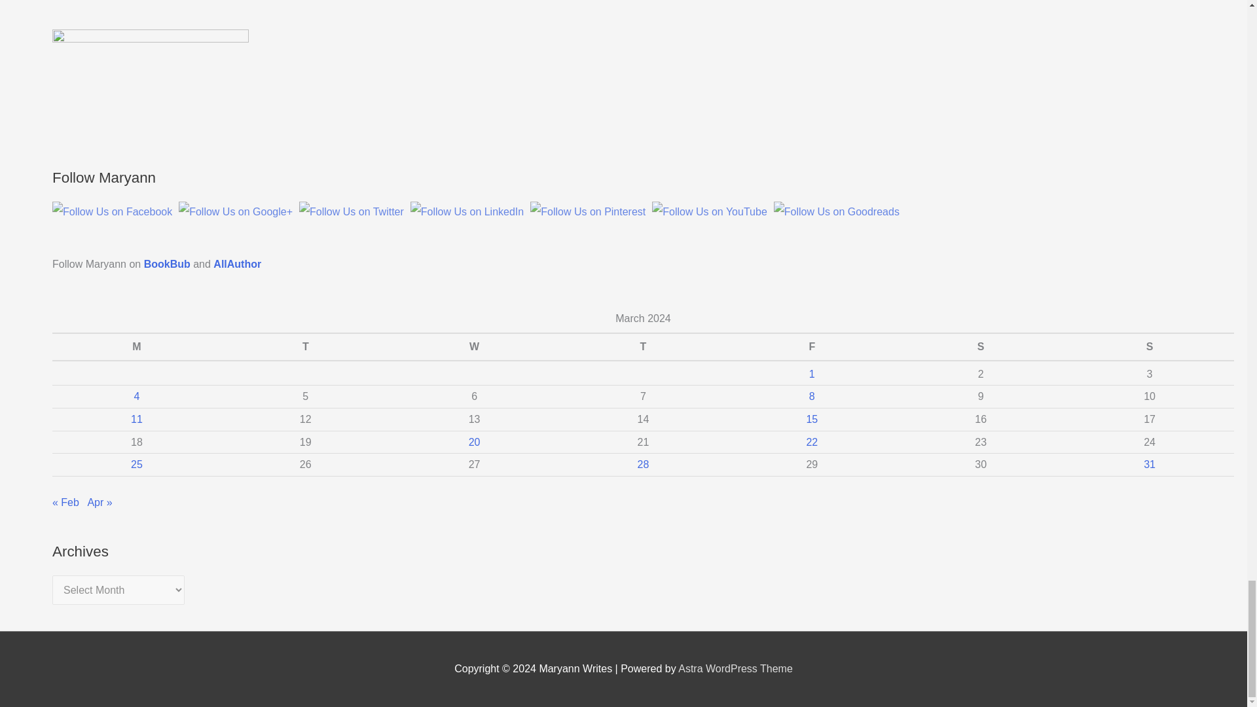  What do you see at coordinates (474, 346) in the screenshot?
I see `Wednesday` at bounding box center [474, 346].